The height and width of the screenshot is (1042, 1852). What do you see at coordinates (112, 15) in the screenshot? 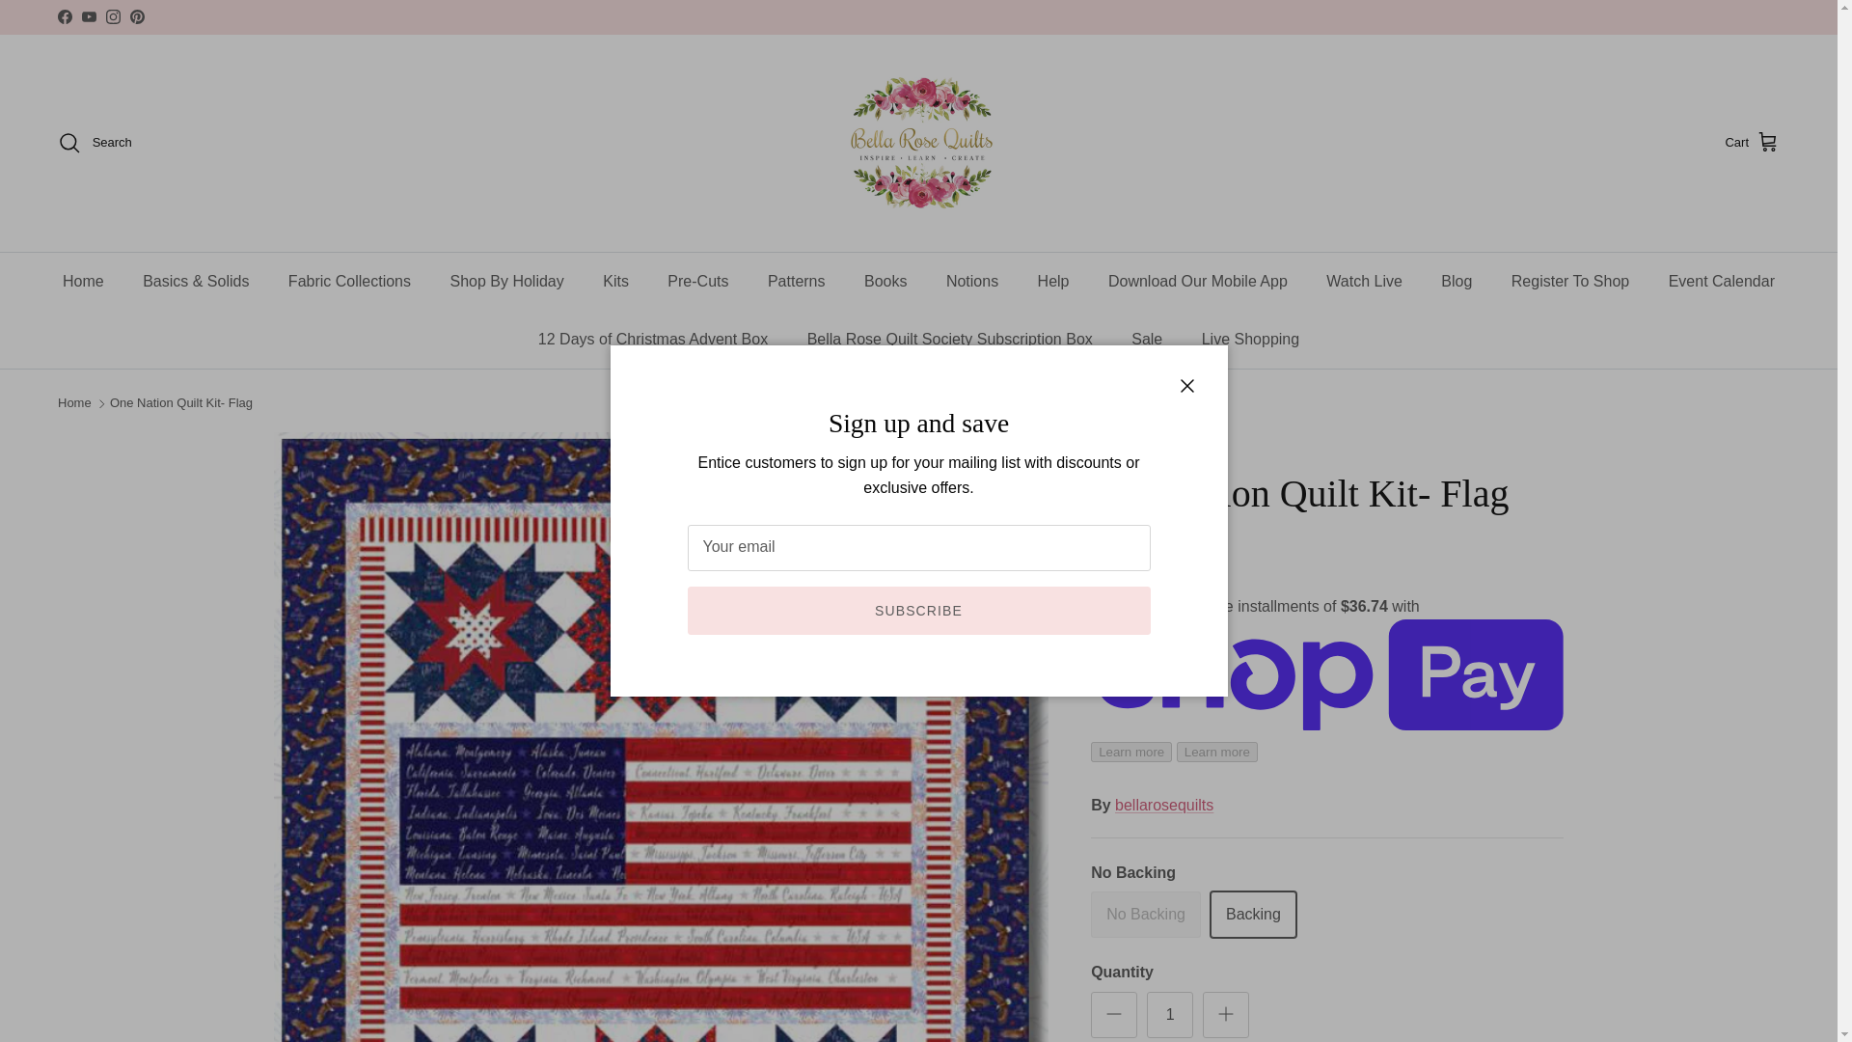
I see `Instagram` at bounding box center [112, 15].